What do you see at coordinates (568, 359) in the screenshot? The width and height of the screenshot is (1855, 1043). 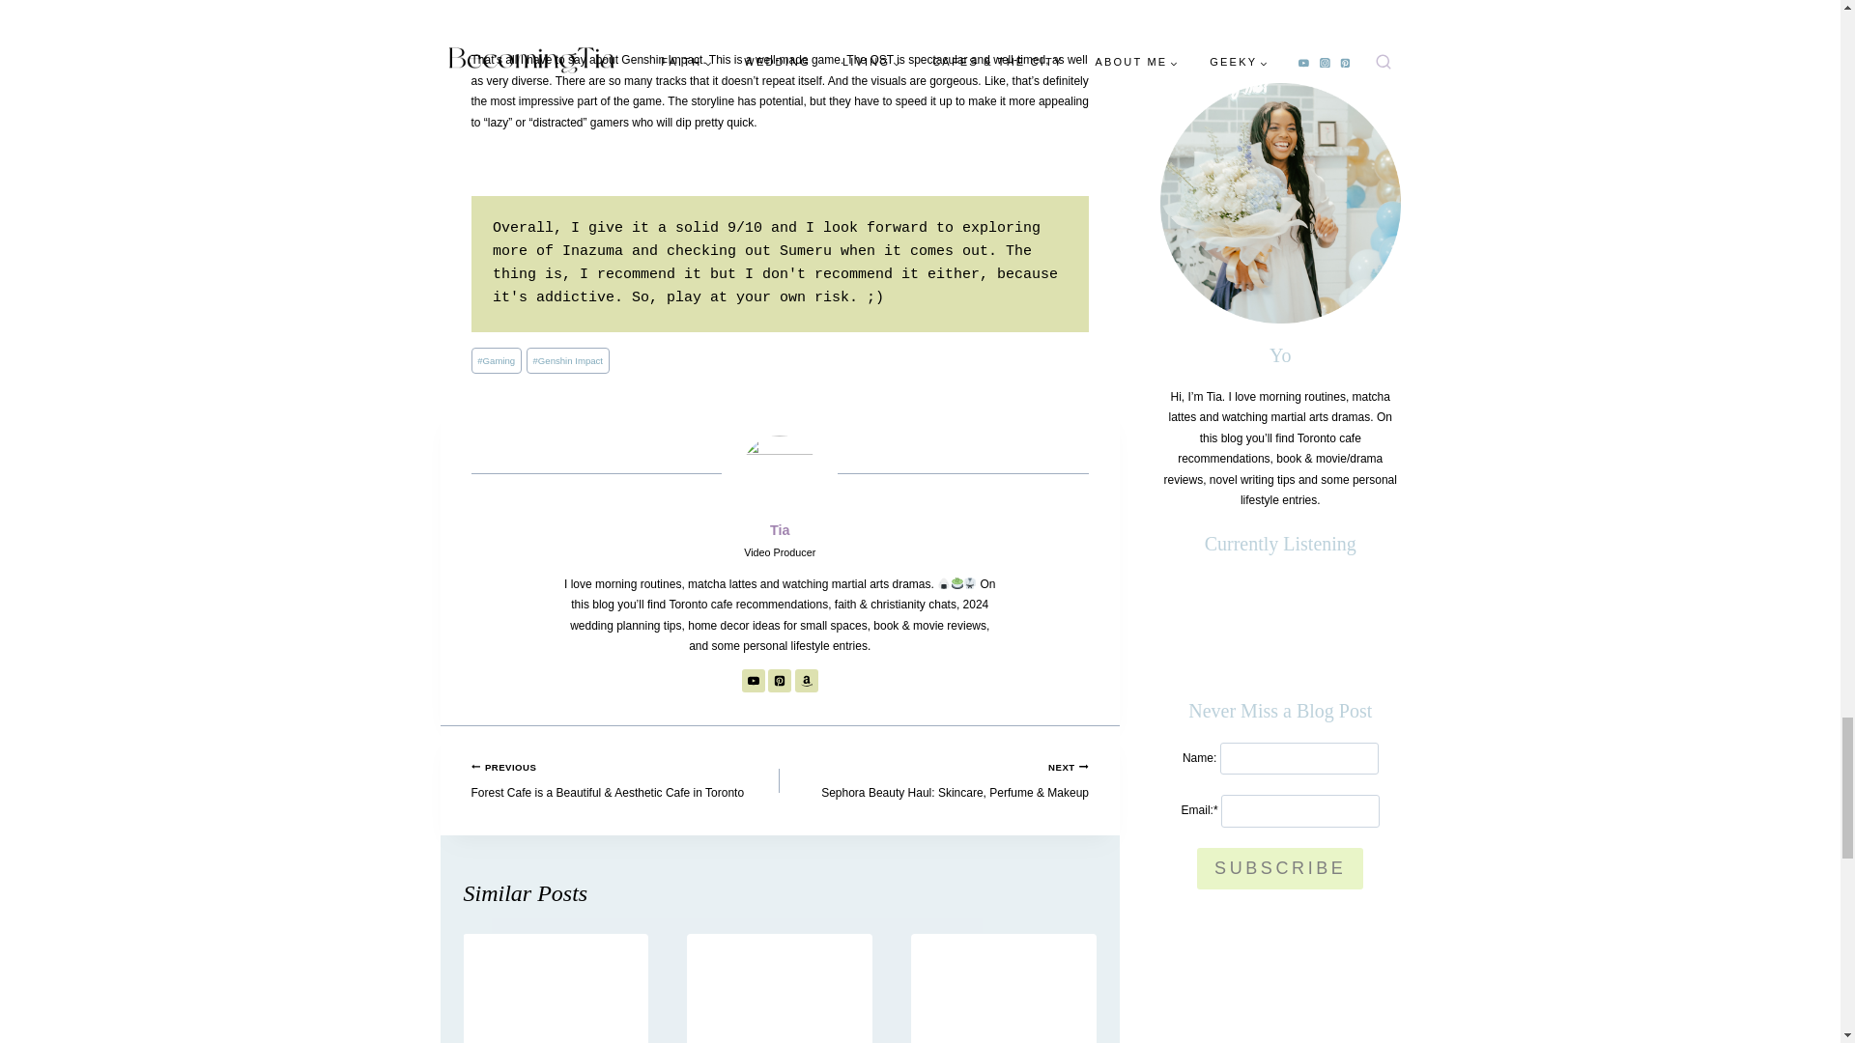 I see `Genshin Impact` at bounding box center [568, 359].